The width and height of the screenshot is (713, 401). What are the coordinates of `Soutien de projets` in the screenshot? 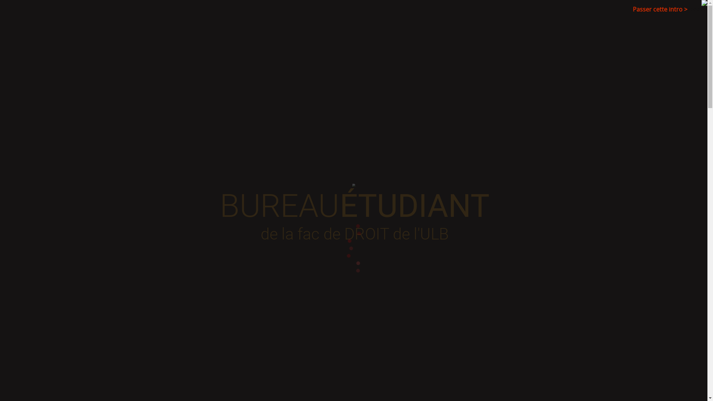 It's located at (262, 108).